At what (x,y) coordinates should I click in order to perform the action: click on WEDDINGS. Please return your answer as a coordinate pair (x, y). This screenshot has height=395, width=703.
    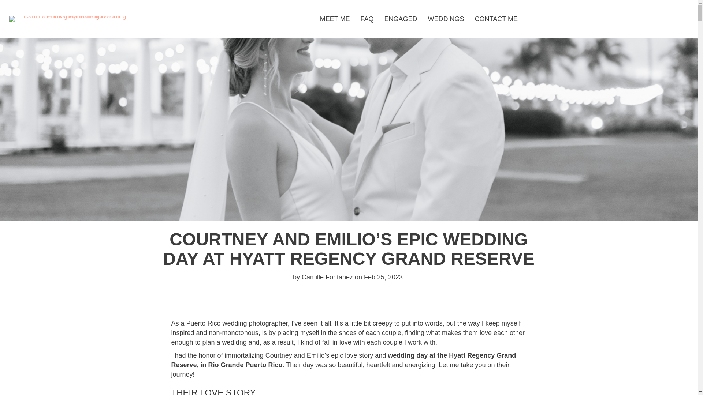
    Looking at the image, I should click on (446, 19).